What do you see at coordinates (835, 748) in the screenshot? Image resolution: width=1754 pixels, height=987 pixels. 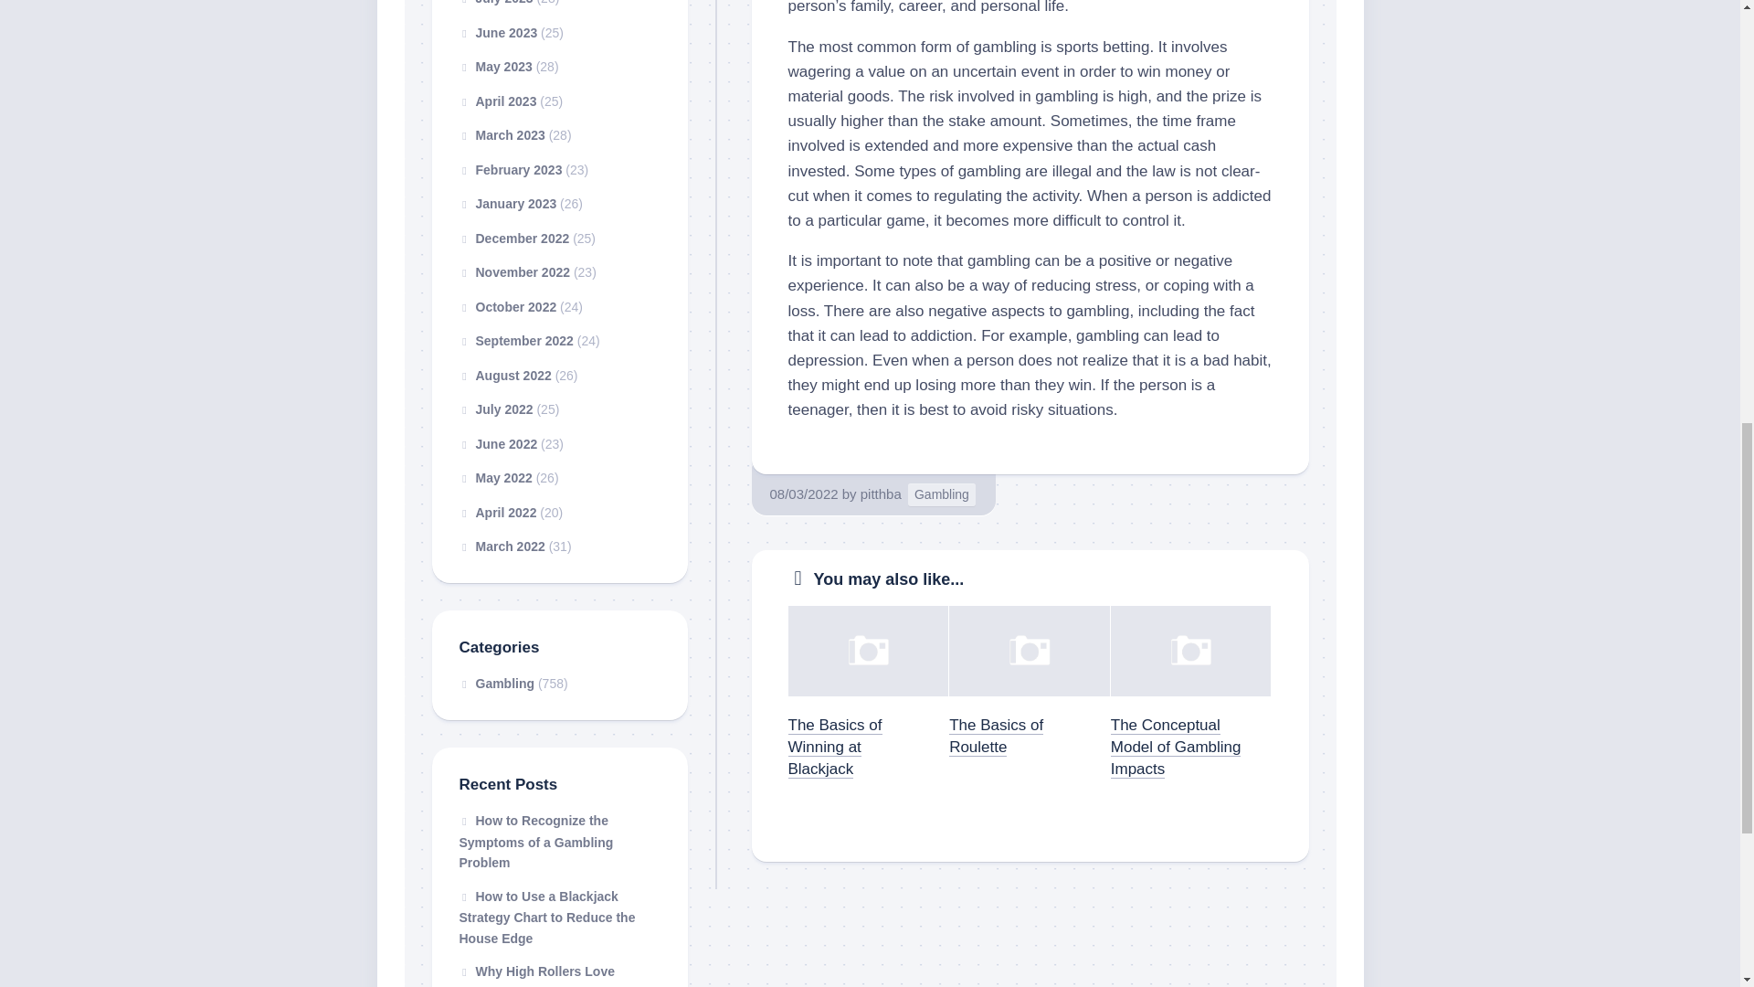 I see `The Basics of Winning at Blackjack` at bounding box center [835, 748].